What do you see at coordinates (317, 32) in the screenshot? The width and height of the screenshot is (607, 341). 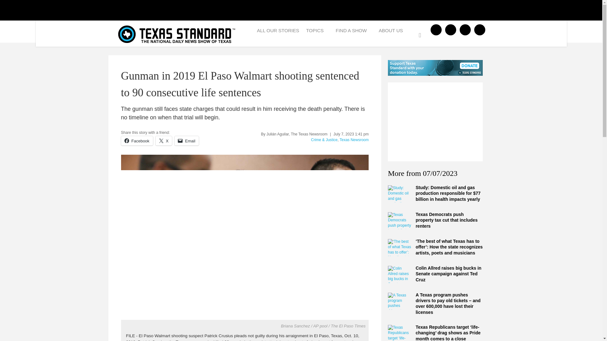 I see `TOPICS` at bounding box center [317, 32].